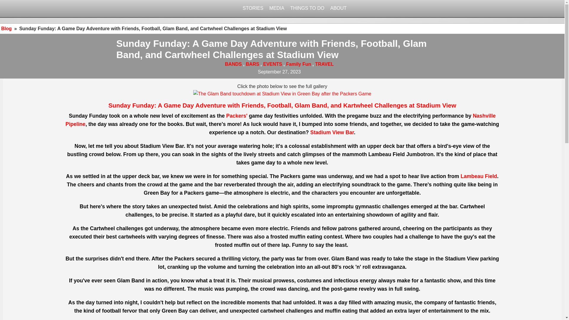 Image resolution: width=569 pixels, height=320 pixels. Describe the element at coordinates (298, 64) in the screenshot. I see `Family Fun` at that location.